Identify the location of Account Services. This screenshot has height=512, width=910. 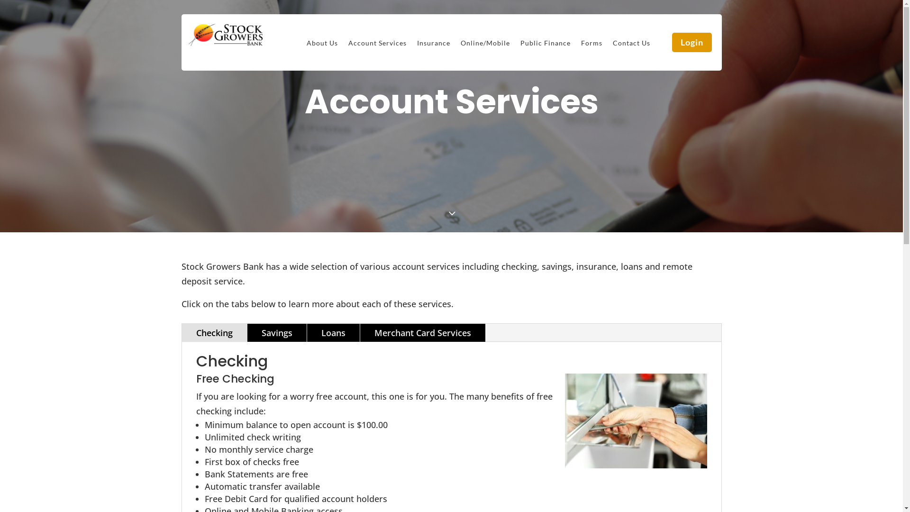
(377, 45).